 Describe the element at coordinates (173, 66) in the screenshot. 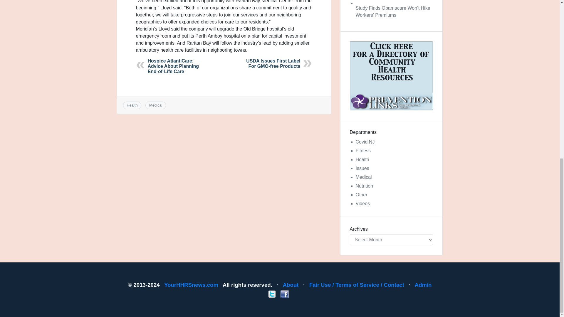

I see `Hospice AtlantiCare: Advice About Planning End-of-Life Care` at that location.